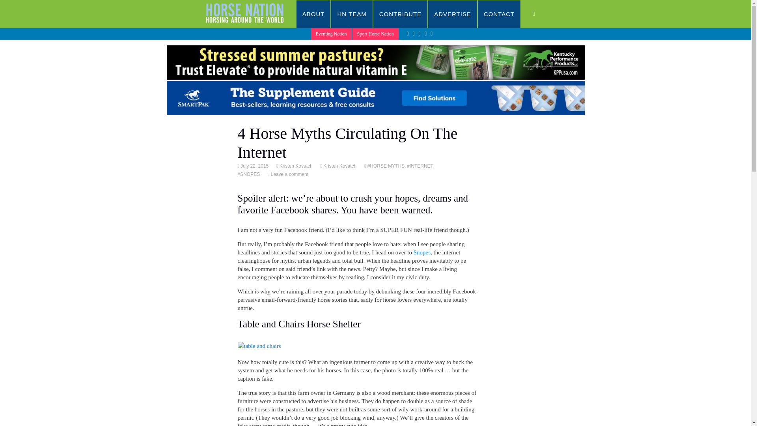 The height and width of the screenshot is (426, 757). What do you see at coordinates (499, 14) in the screenshot?
I see `CONTACT` at bounding box center [499, 14].